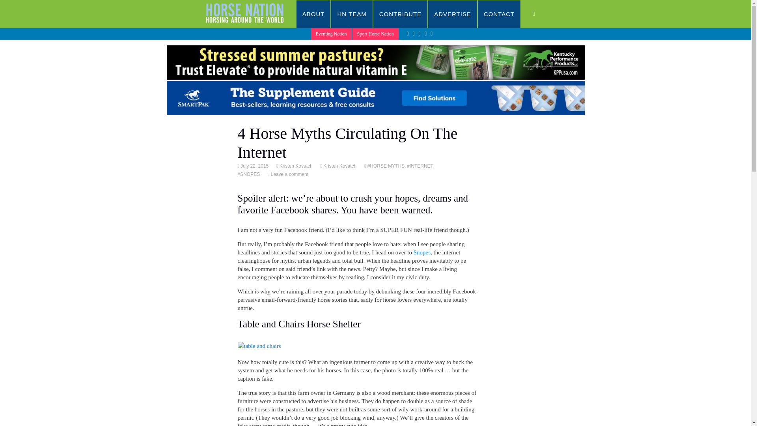 The height and width of the screenshot is (426, 757). What do you see at coordinates (499, 14) in the screenshot?
I see `CONTACT` at bounding box center [499, 14].